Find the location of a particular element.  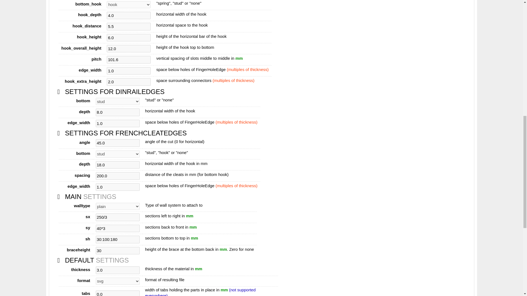

101.6 is located at coordinates (129, 60).